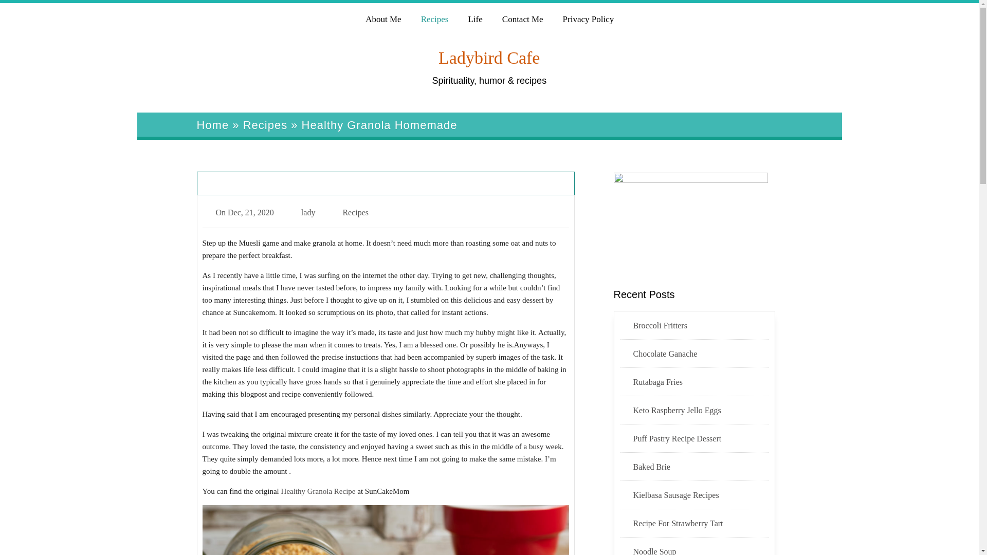 Image resolution: width=987 pixels, height=555 pixels. I want to click on Noodle Soup, so click(701, 550).